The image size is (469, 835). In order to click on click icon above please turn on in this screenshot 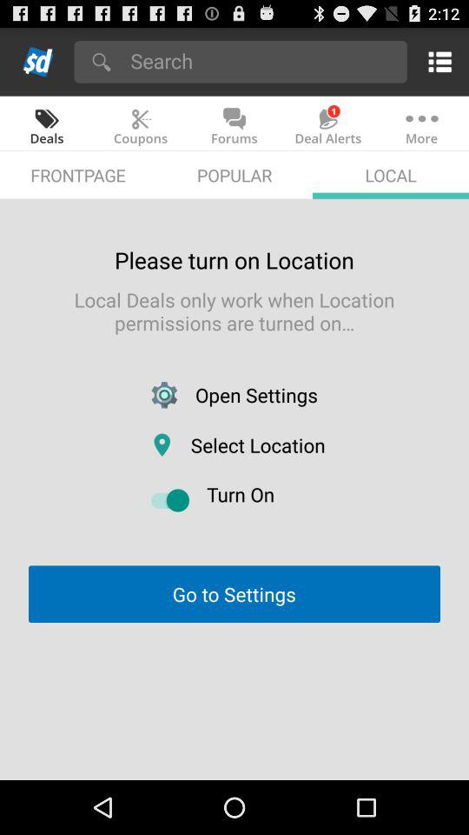, I will do `click(234, 174)`.